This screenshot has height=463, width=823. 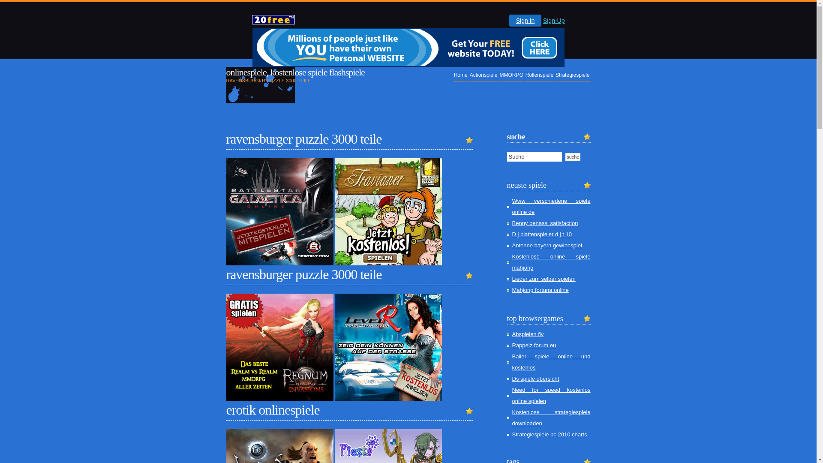 What do you see at coordinates (528, 334) in the screenshot?
I see `Abspielen flv` at bounding box center [528, 334].